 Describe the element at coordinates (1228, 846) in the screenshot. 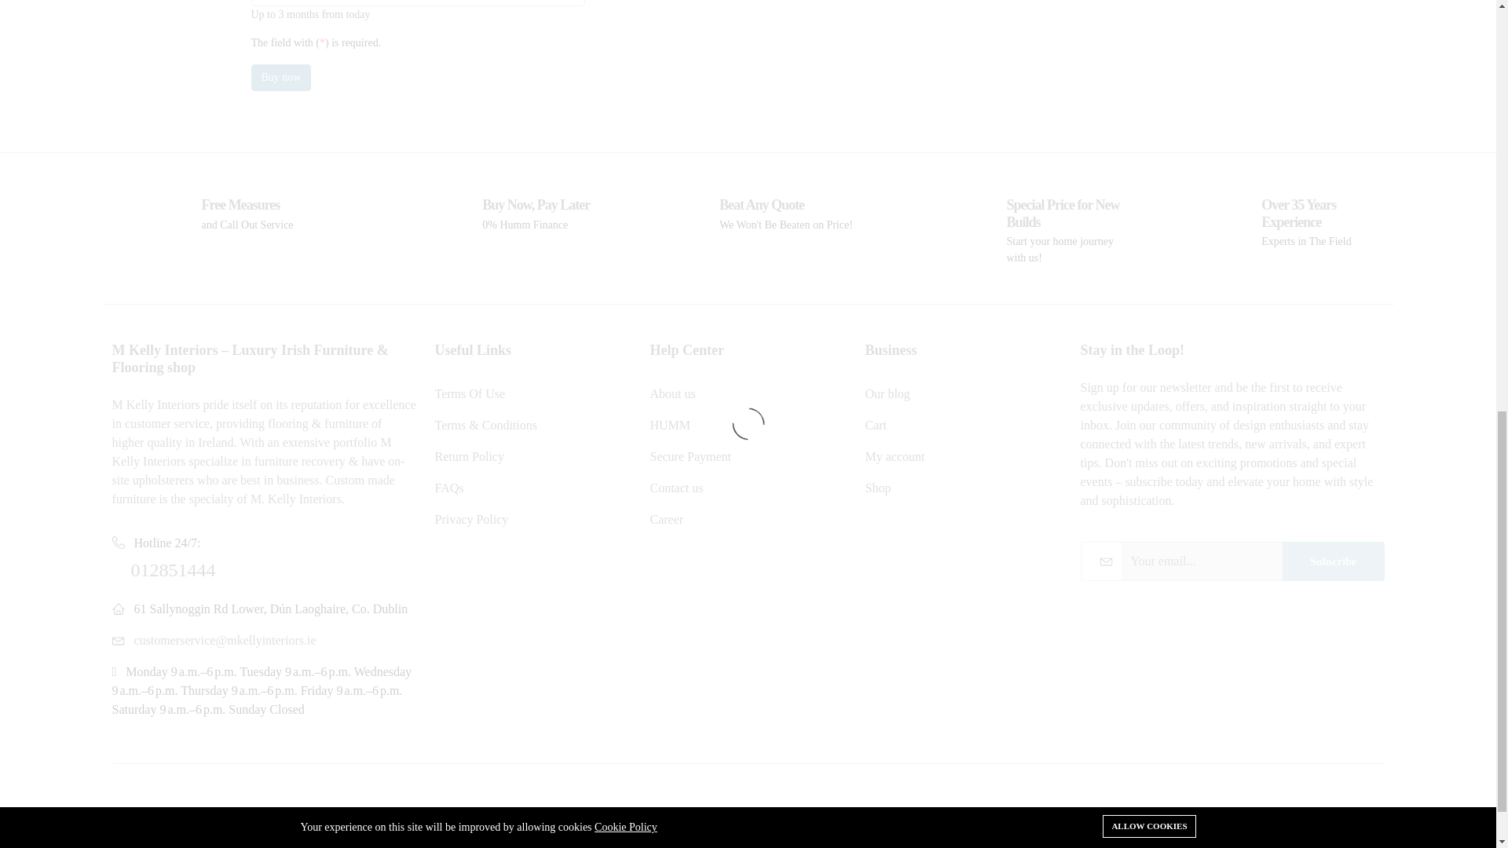

I see `Facebook` at that location.